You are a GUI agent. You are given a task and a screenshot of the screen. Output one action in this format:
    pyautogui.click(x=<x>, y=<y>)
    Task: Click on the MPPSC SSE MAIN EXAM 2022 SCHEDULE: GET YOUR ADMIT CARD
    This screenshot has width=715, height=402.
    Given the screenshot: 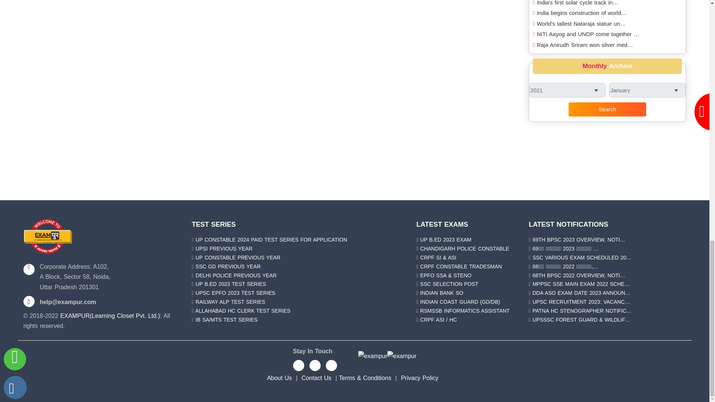 What is the action you would take?
    pyautogui.click(x=581, y=284)
    